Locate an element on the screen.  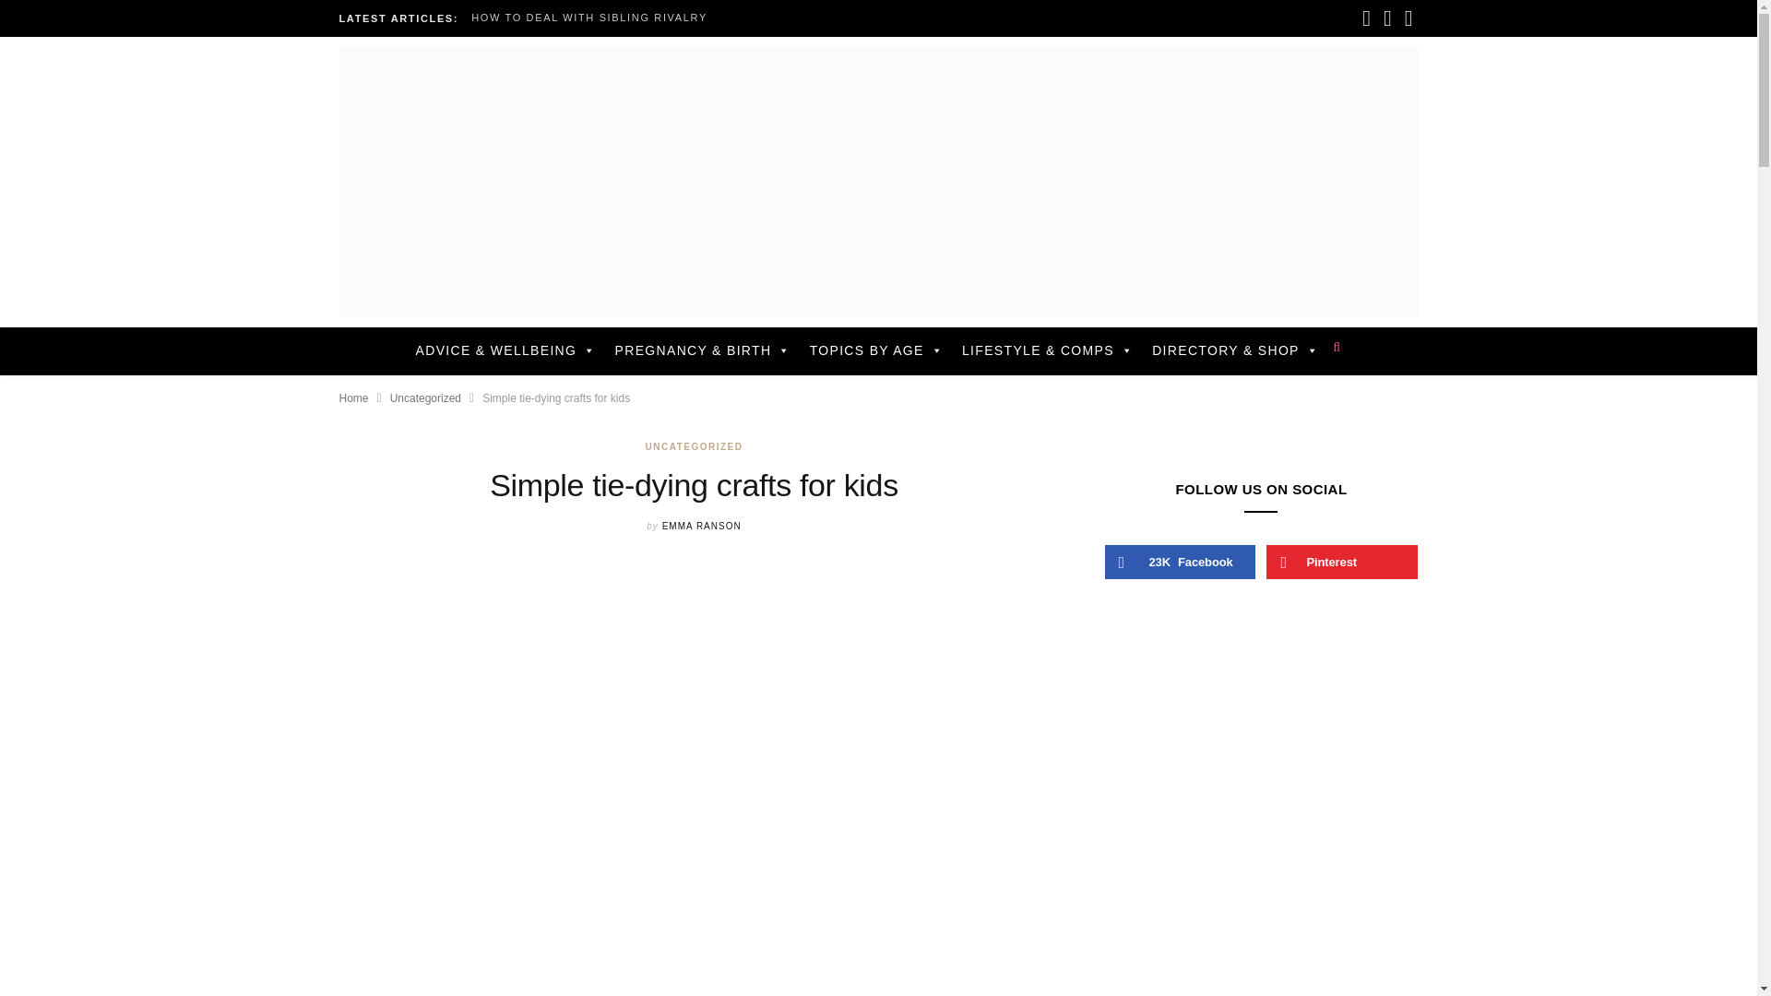
TOPICS BY AGE is located at coordinates (876, 349).